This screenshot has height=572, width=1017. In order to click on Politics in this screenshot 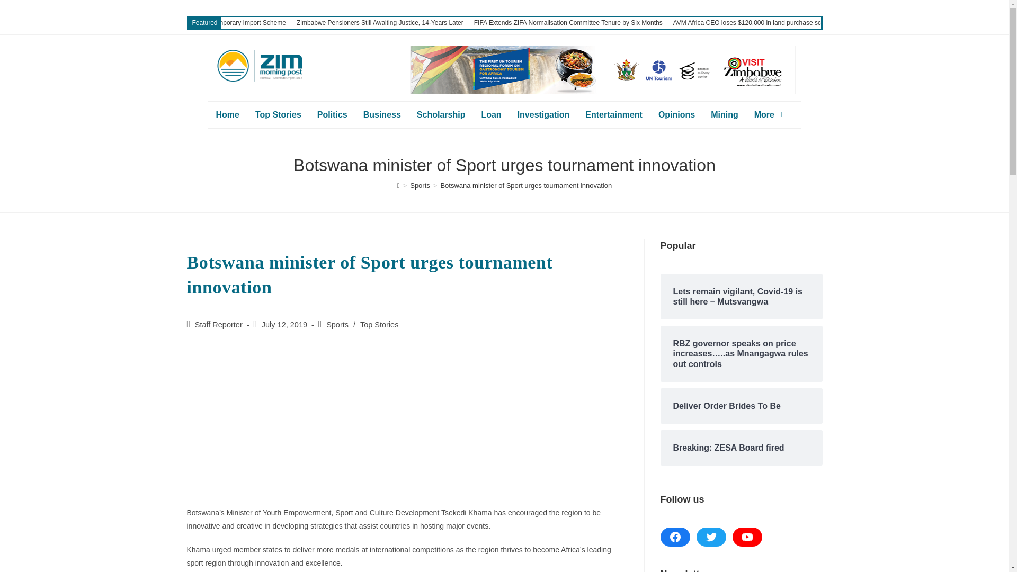, I will do `click(332, 114)`.